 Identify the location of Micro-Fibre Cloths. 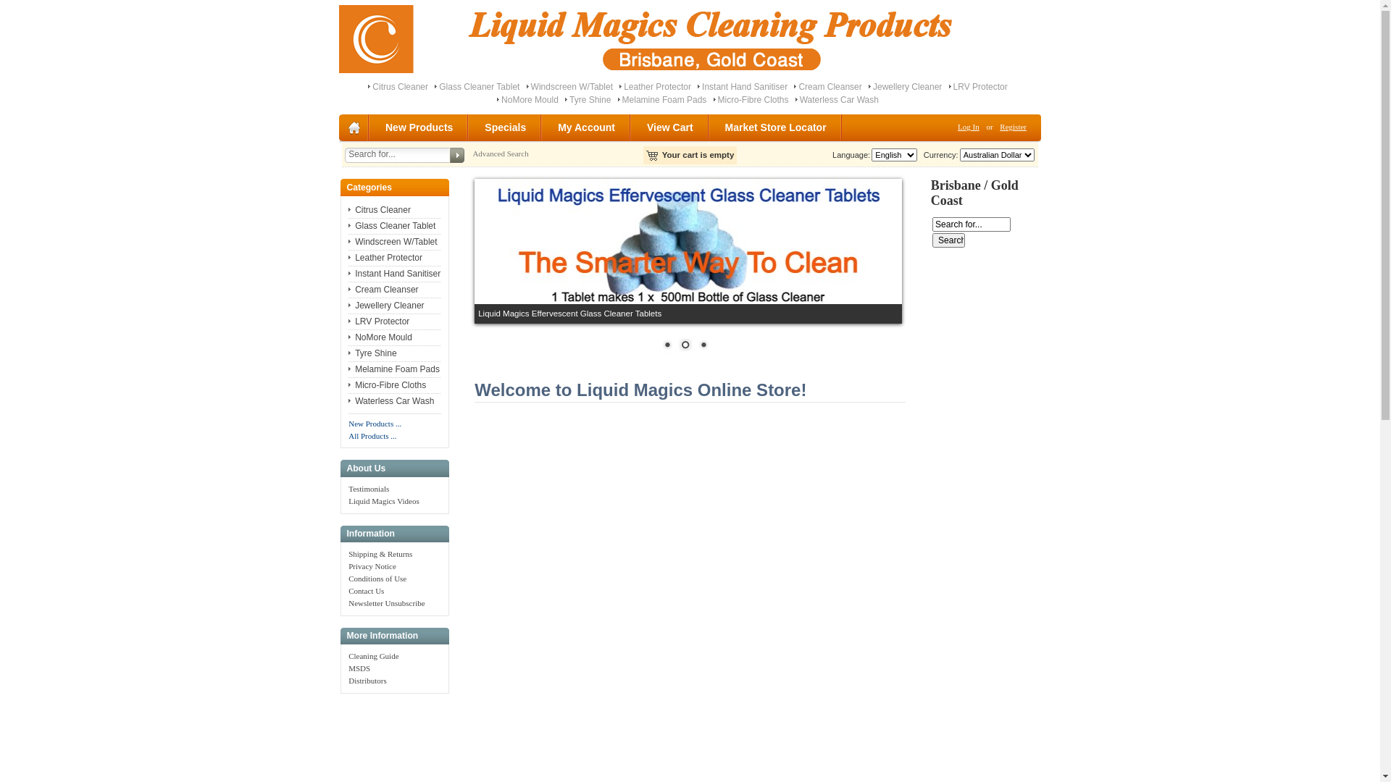
(387, 385).